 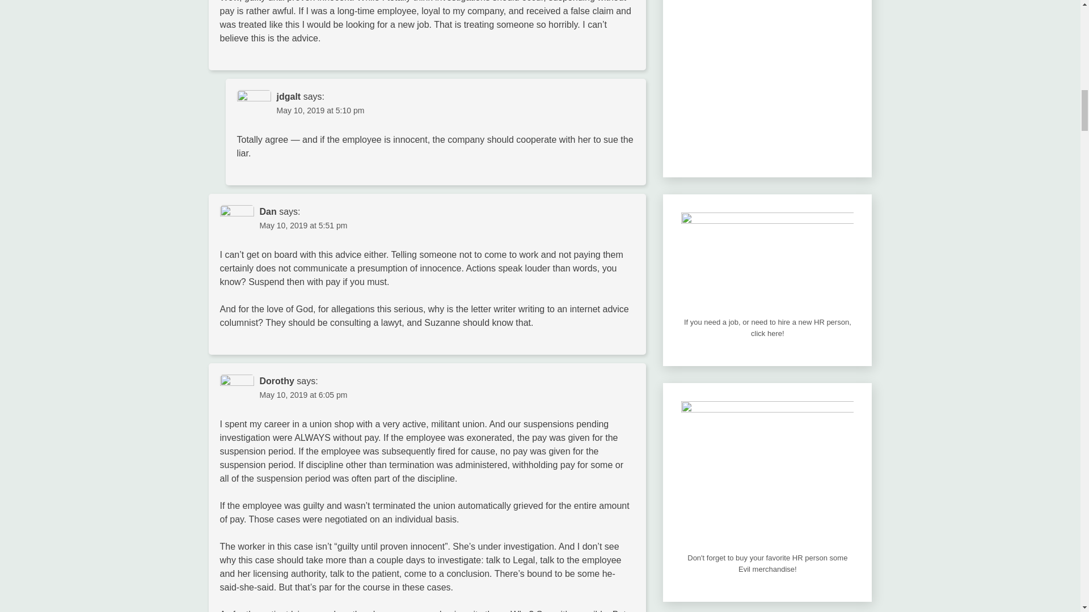 I want to click on May 10, 2019 at 6:05 pm, so click(x=303, y=395).